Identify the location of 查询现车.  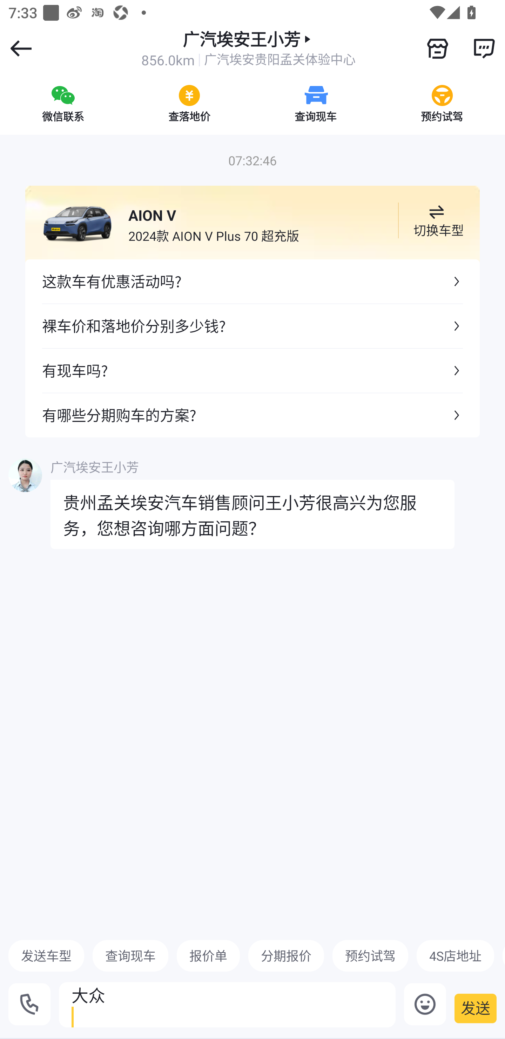
(316, 103).